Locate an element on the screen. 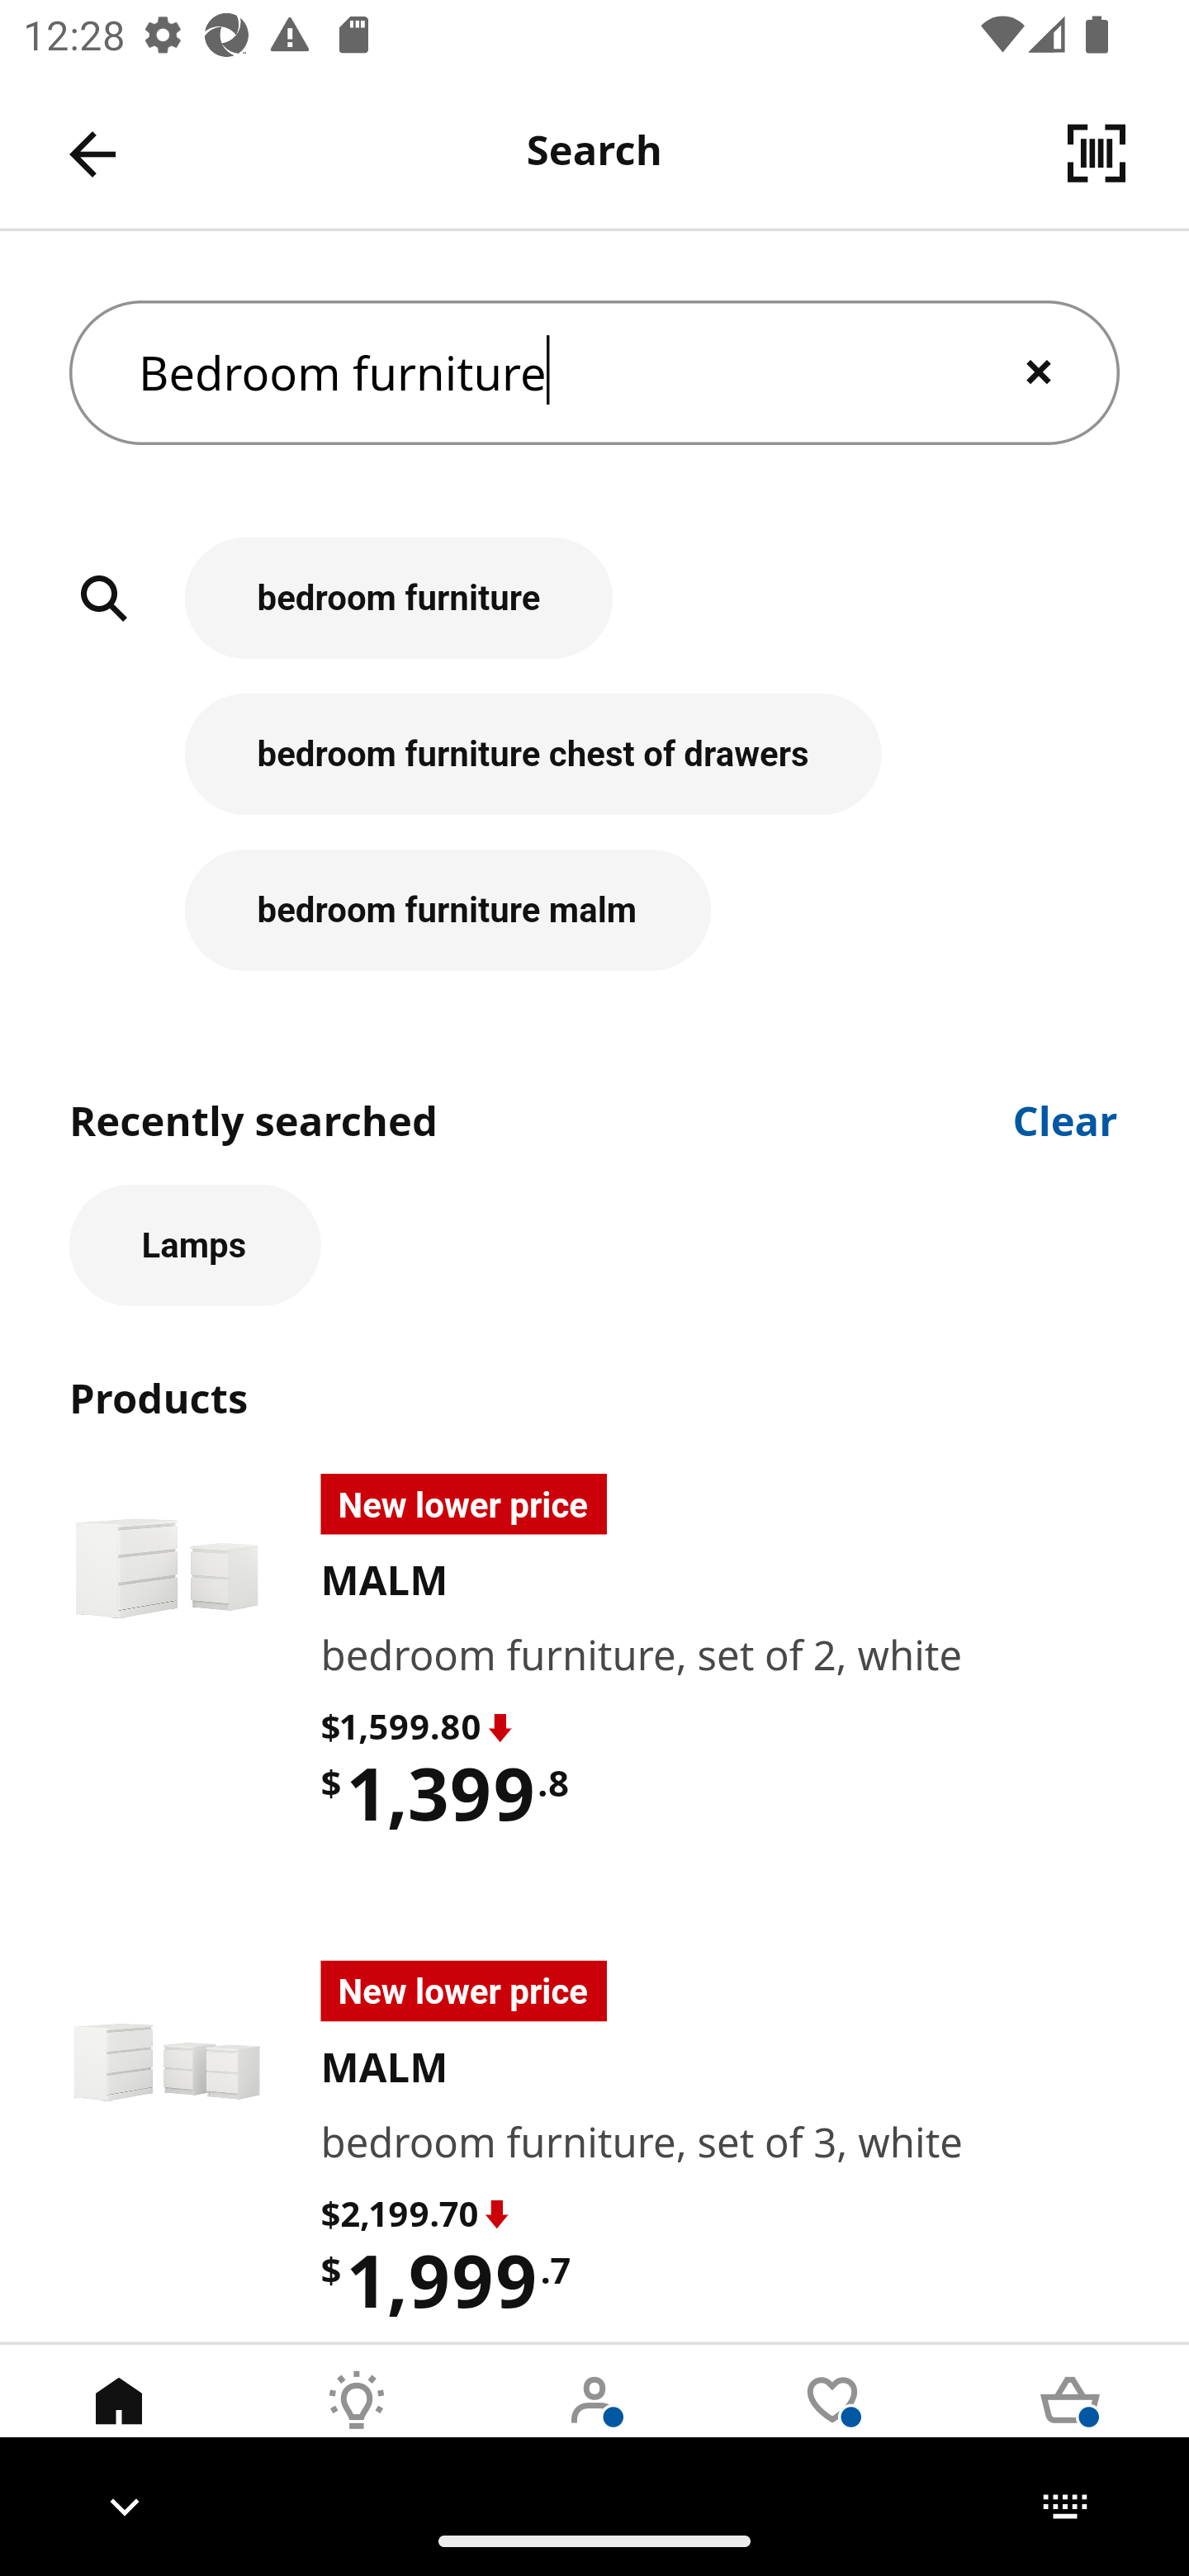 Image resolution: width=1189 pixels, height=2576 pixels. bedroom furniture malm is located at coordinates (594, 910).